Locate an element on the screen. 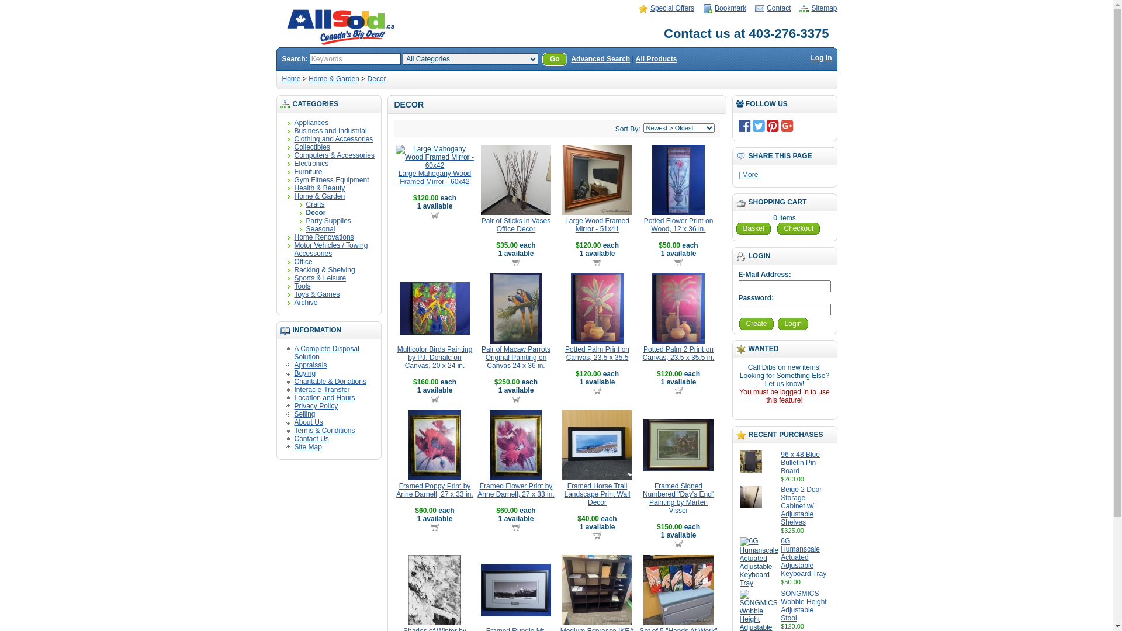 The width and height of the screenshot is (1122, 631). Motor Vehicles / Towing Accessories is located at coordinates (331, 249).